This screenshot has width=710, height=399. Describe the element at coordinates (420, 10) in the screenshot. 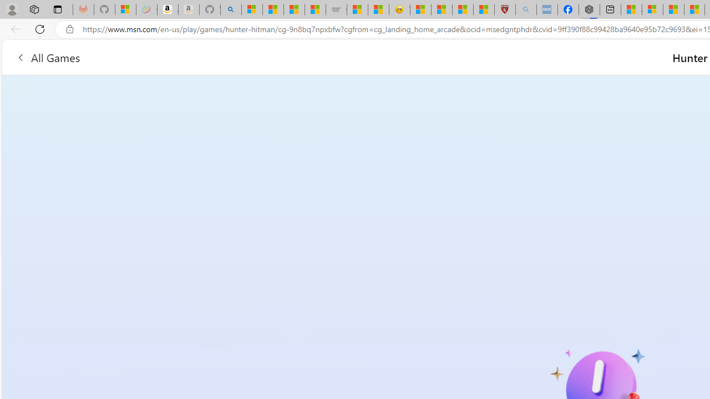

I see `Recipes - MSN` at that location.